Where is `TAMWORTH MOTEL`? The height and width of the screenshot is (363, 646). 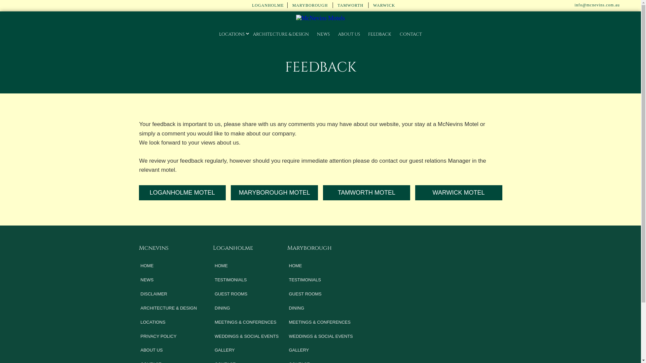
TAMWORTH MOTEL is located at coordinates (367, 193).